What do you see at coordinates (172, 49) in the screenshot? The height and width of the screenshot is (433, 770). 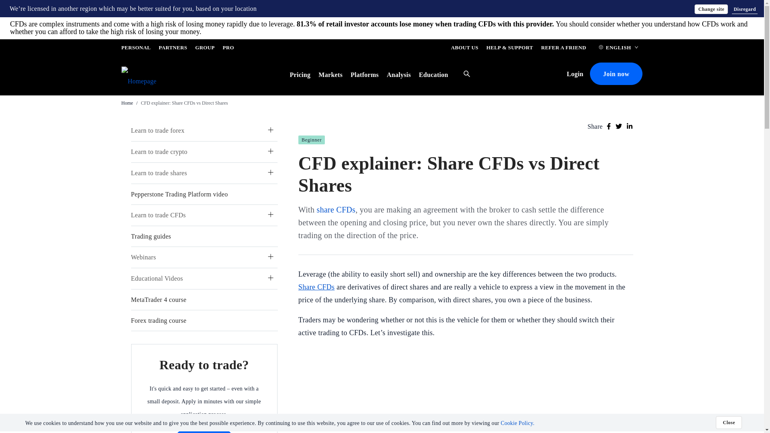 I see `PARTNERS` at bounding box center [172, 49].